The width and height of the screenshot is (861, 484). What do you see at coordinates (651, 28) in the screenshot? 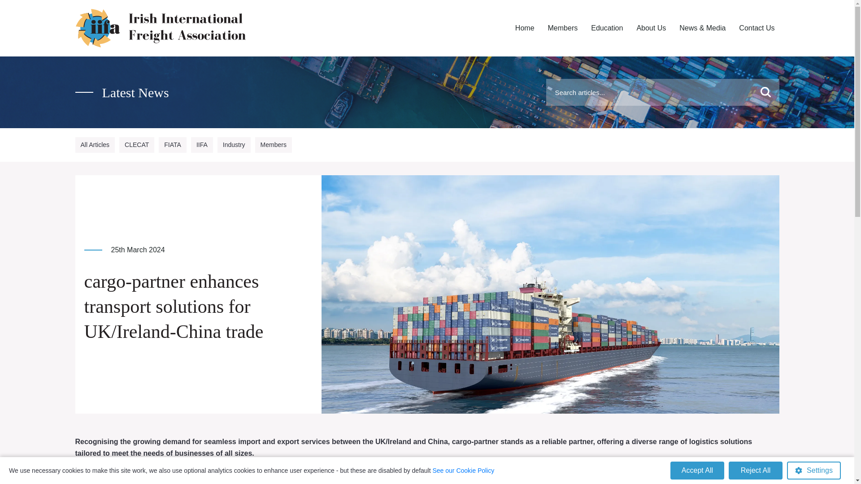
I see `About Us` at bounding box center [651, 28].